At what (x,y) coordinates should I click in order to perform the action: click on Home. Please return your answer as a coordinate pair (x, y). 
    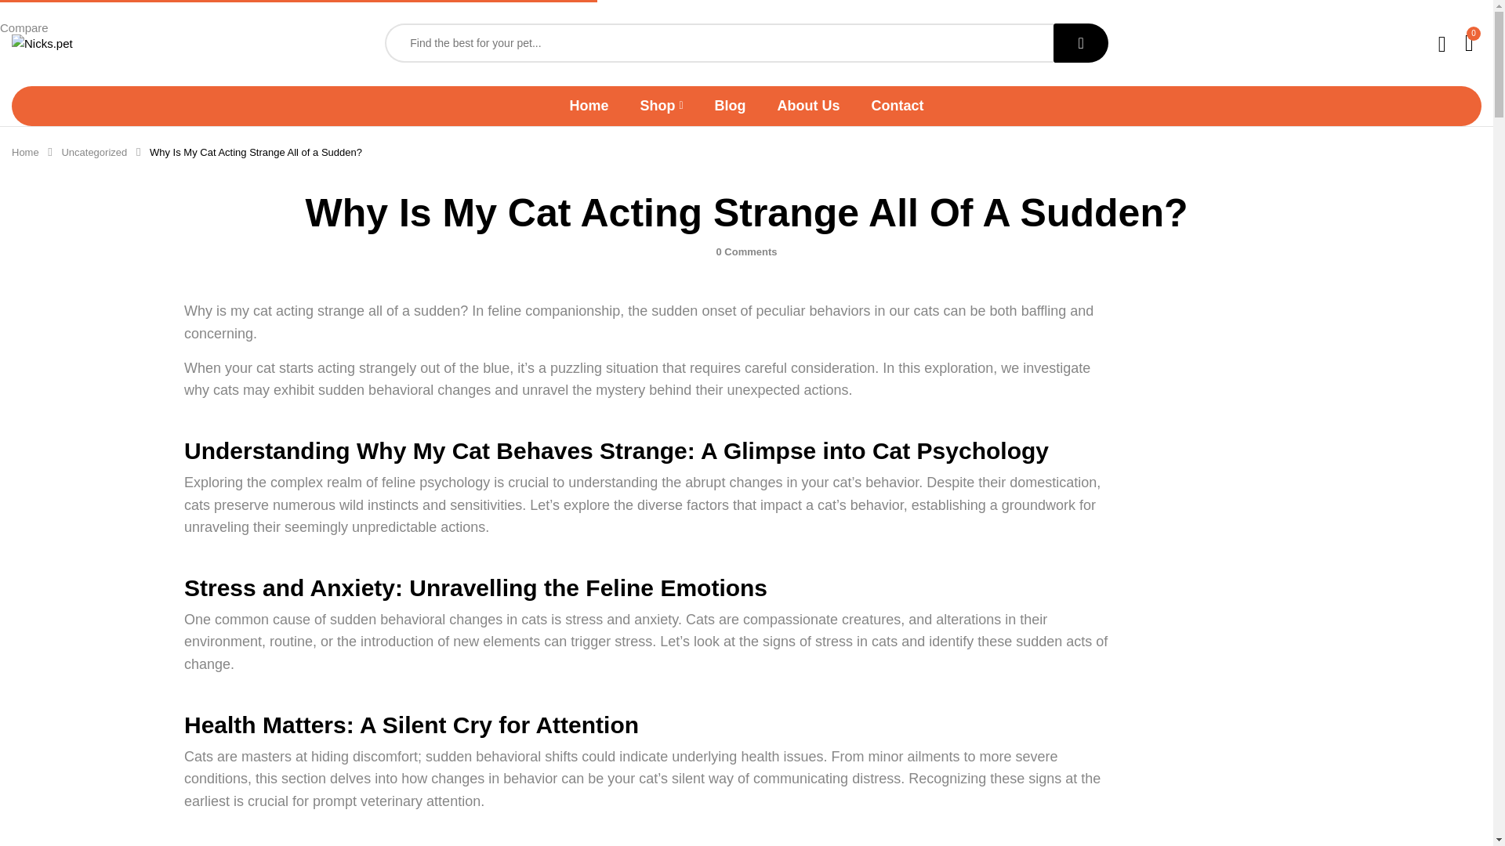
    Looking at the image, I should click on (25, 152).